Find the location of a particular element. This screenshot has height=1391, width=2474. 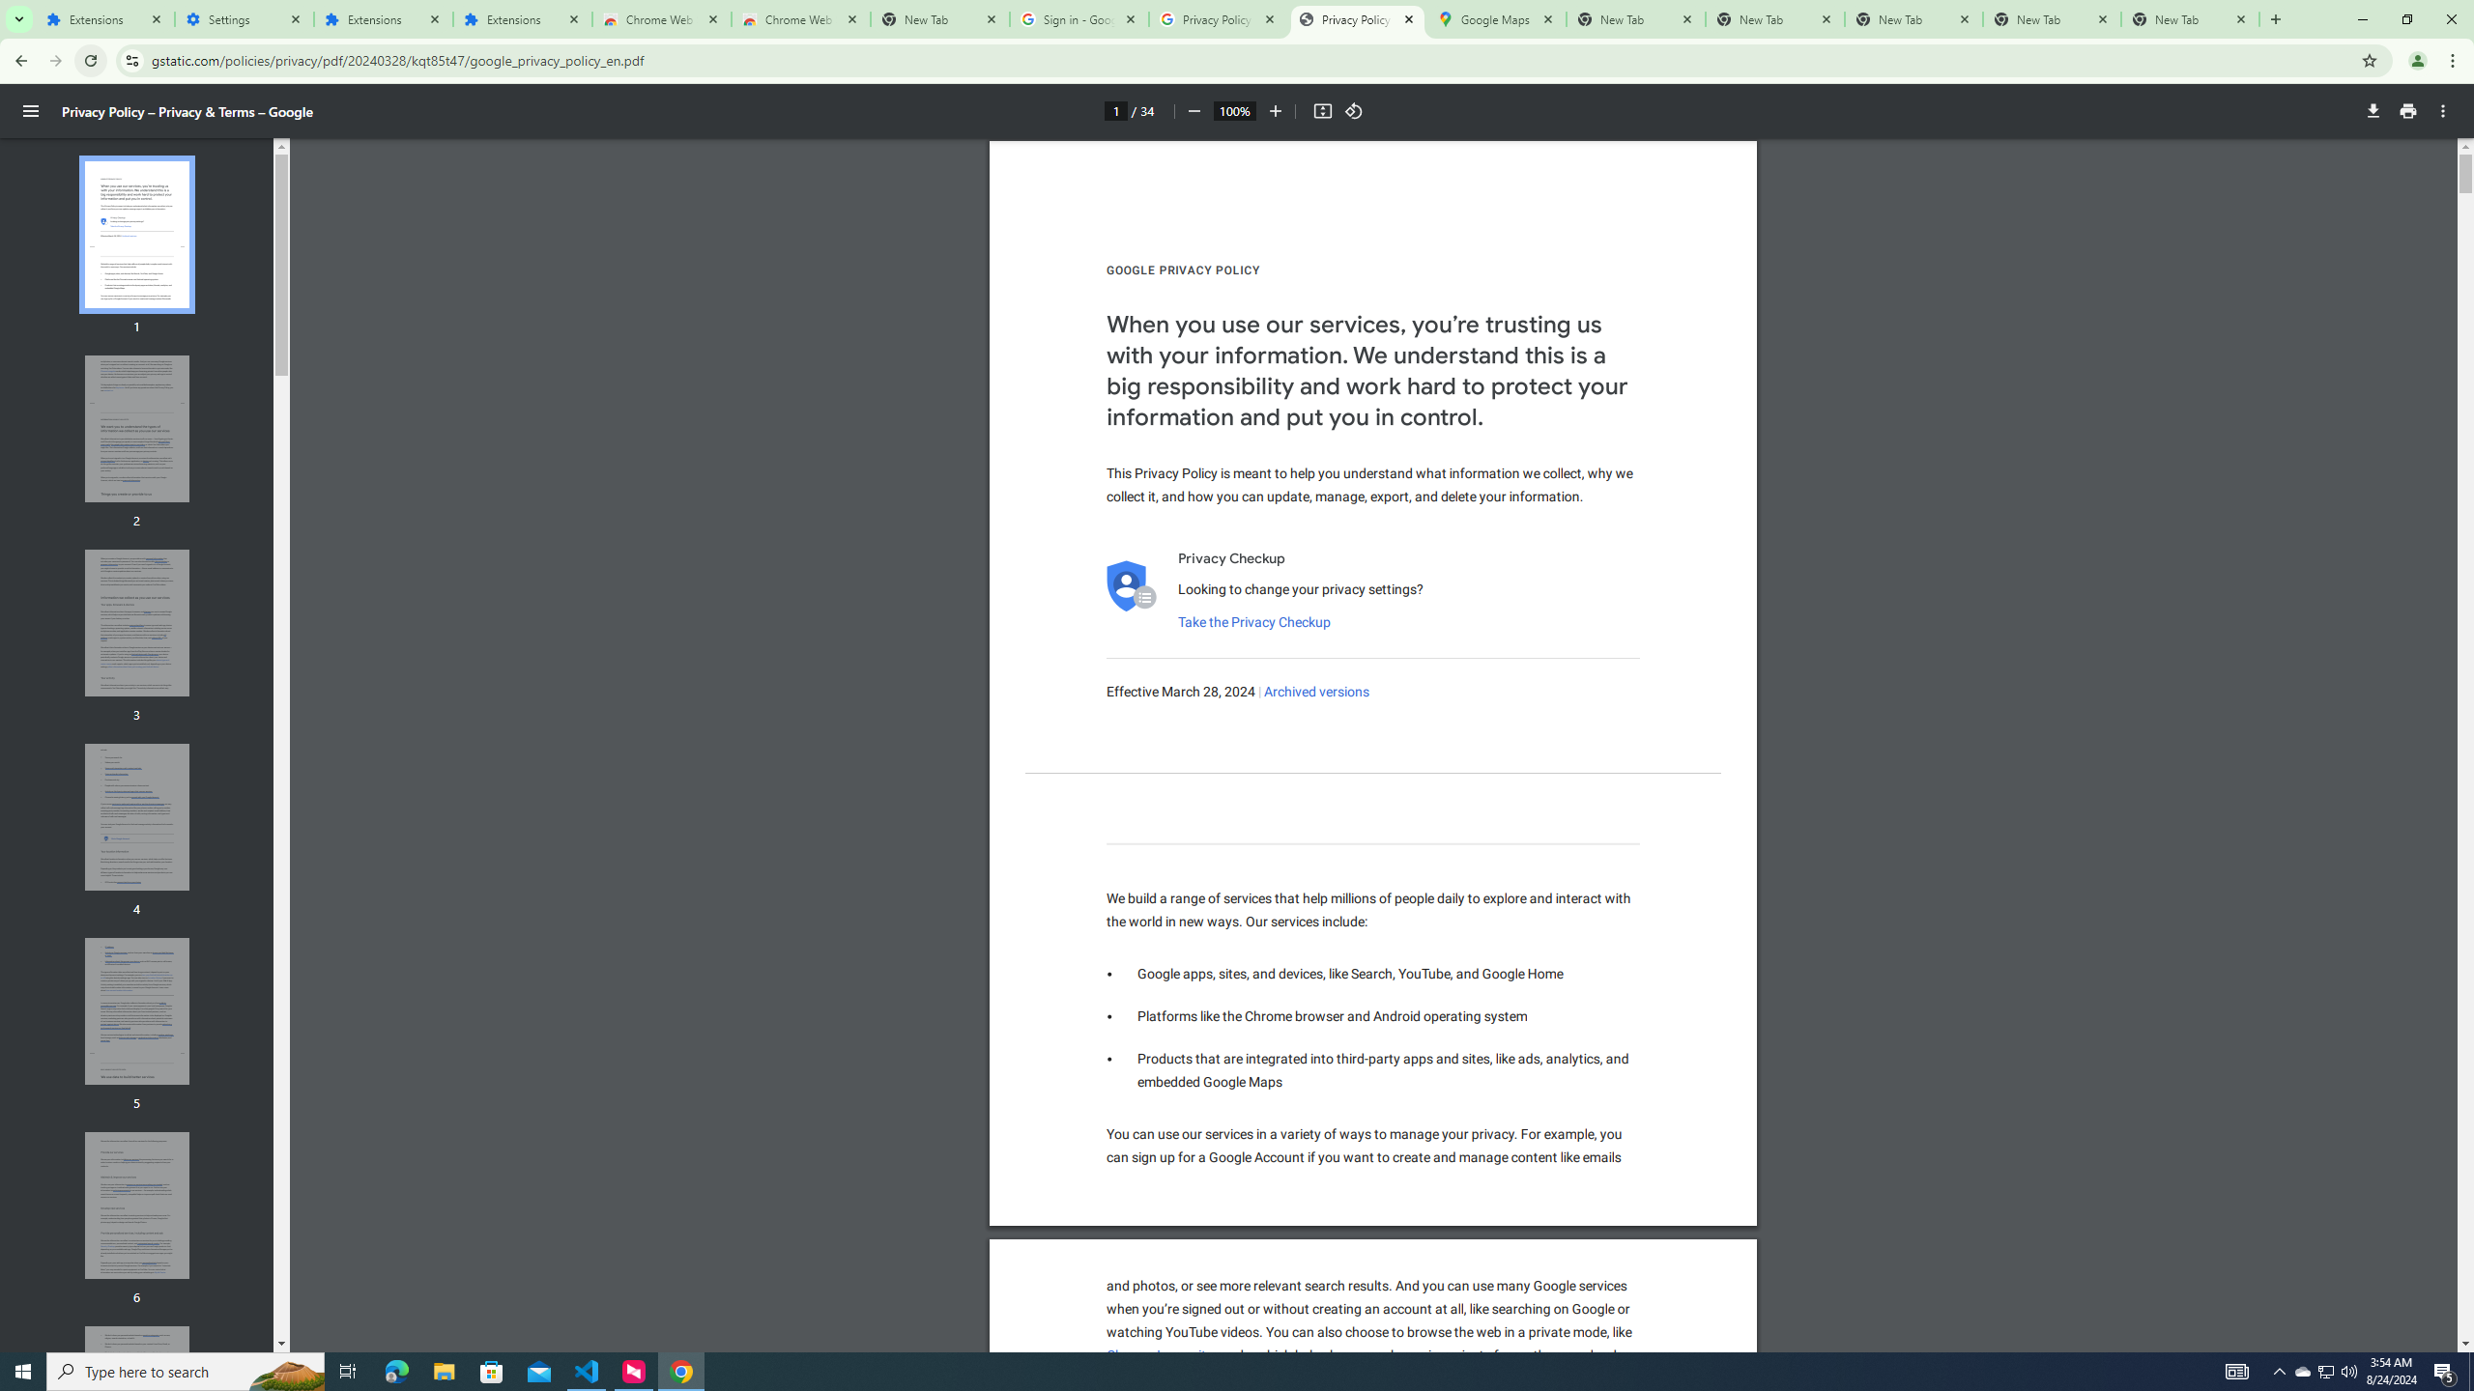

More actions is located at coordinates (2443, 111).